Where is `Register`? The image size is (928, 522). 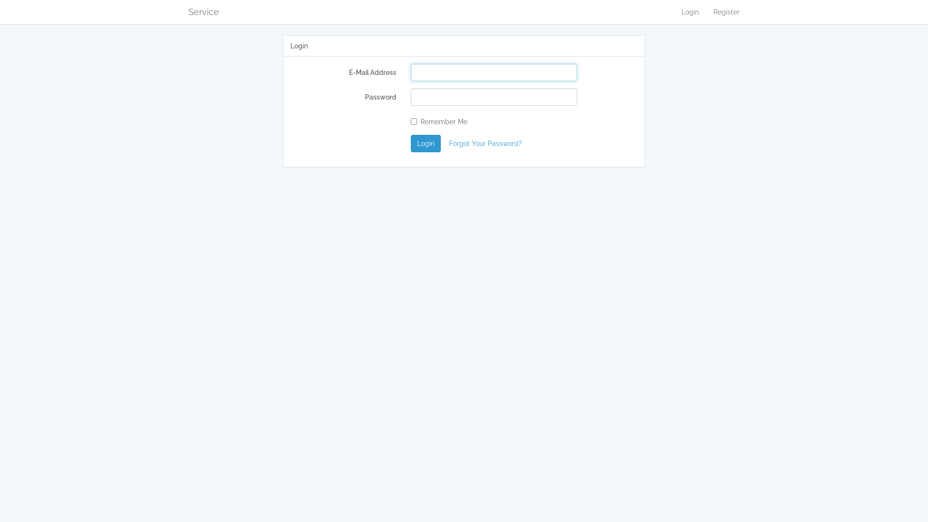 Register is located at coordinates (726, 12).